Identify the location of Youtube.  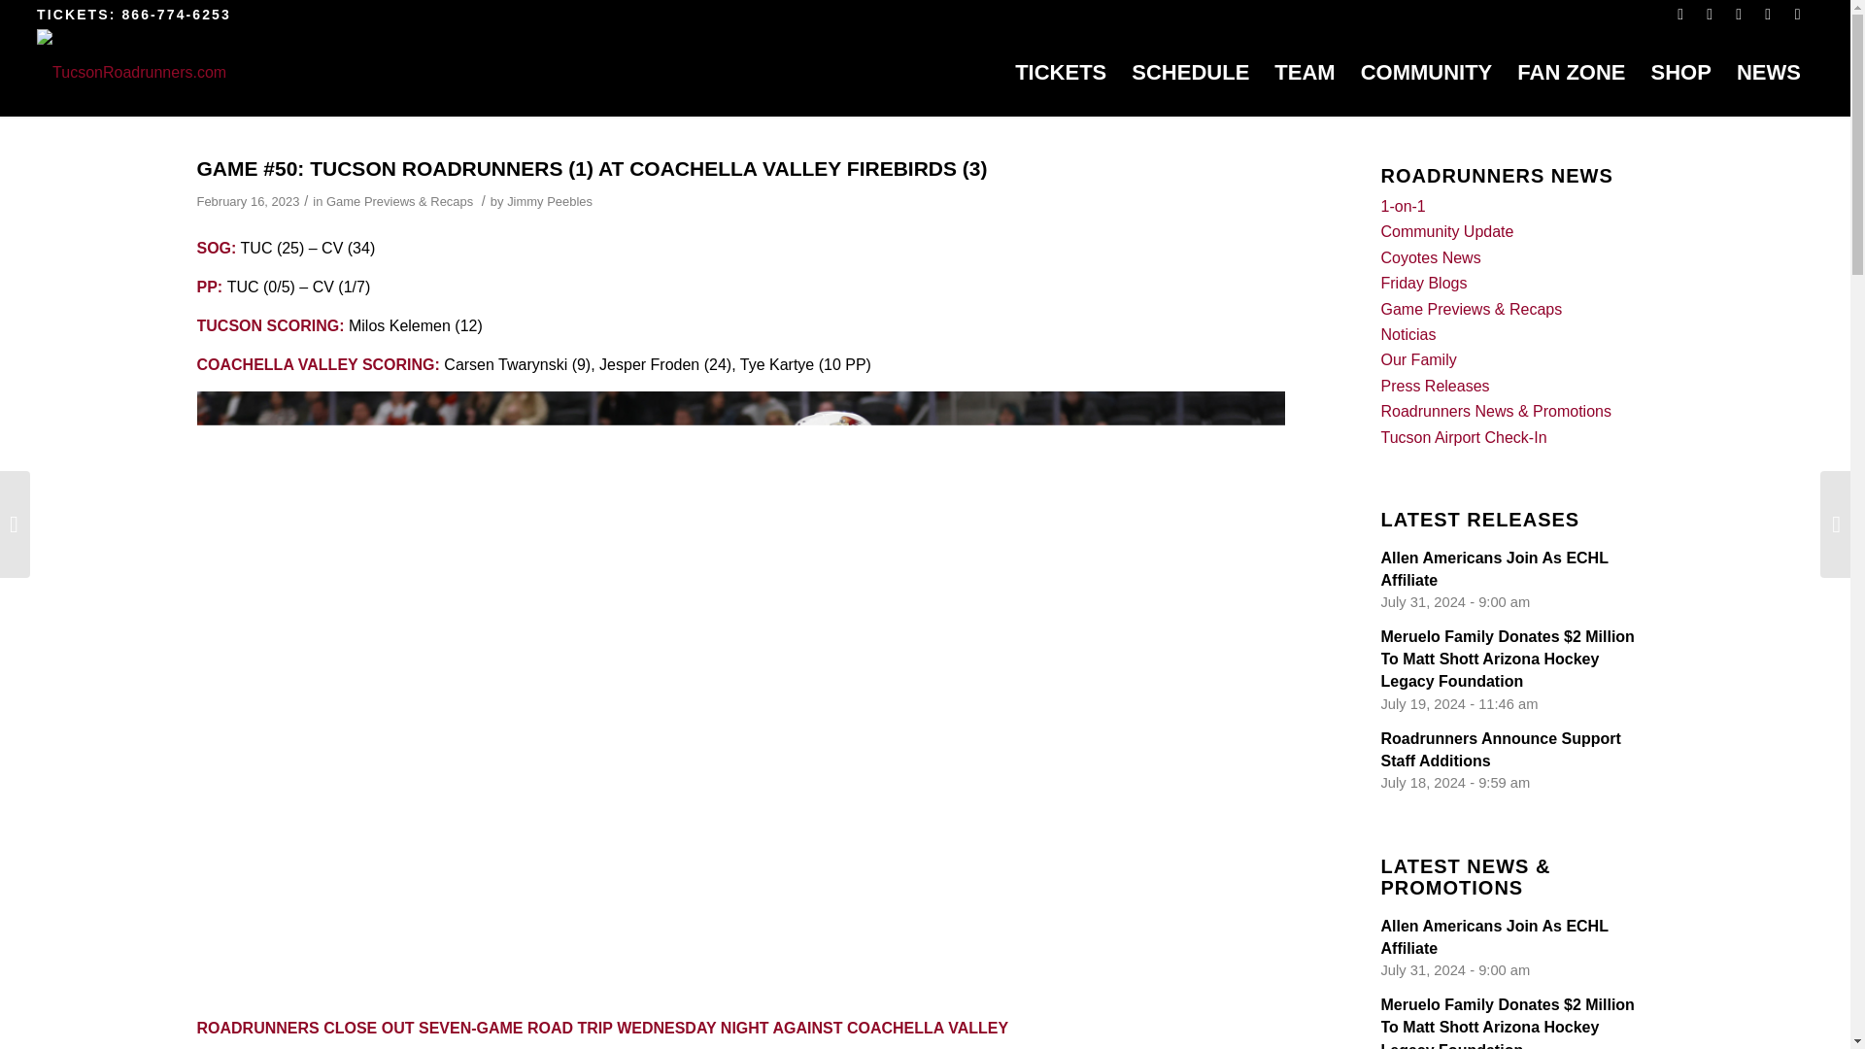
(1768, 15).